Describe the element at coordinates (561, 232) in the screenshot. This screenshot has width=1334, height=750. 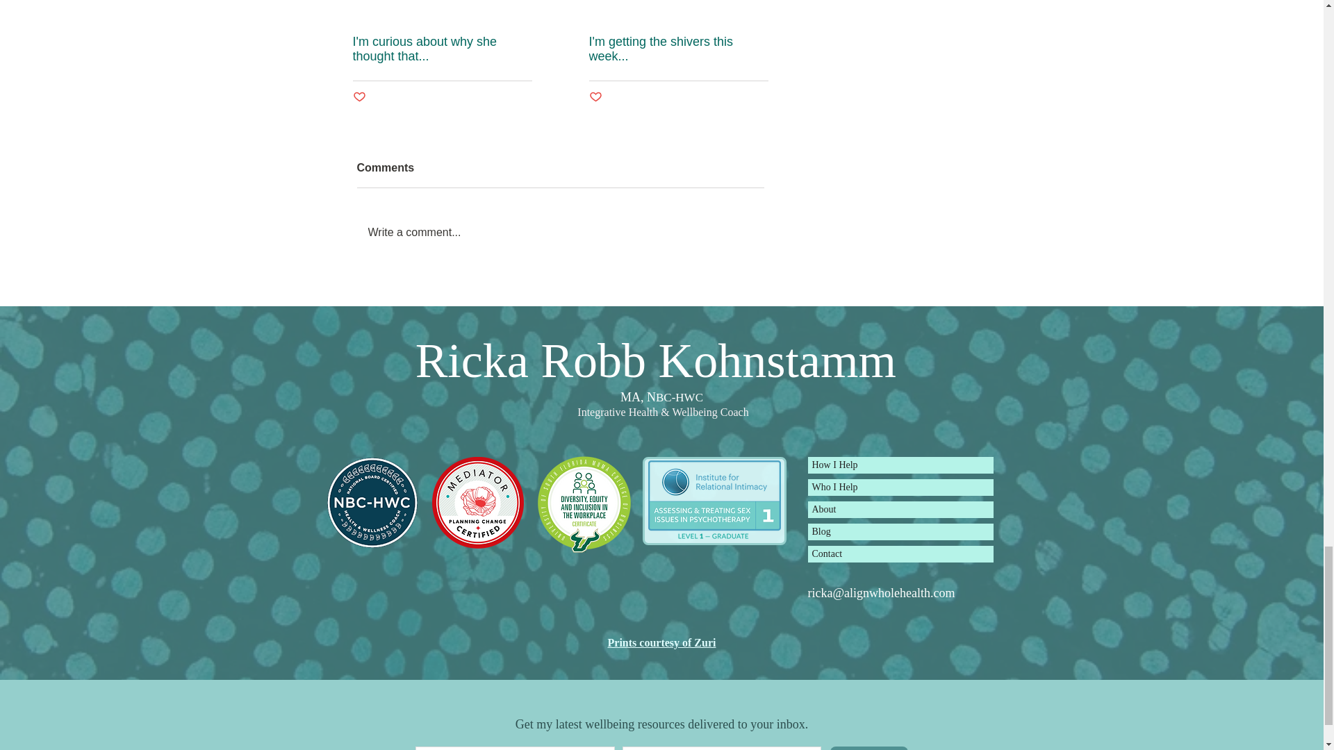
I see `Write a comment...` at that location.